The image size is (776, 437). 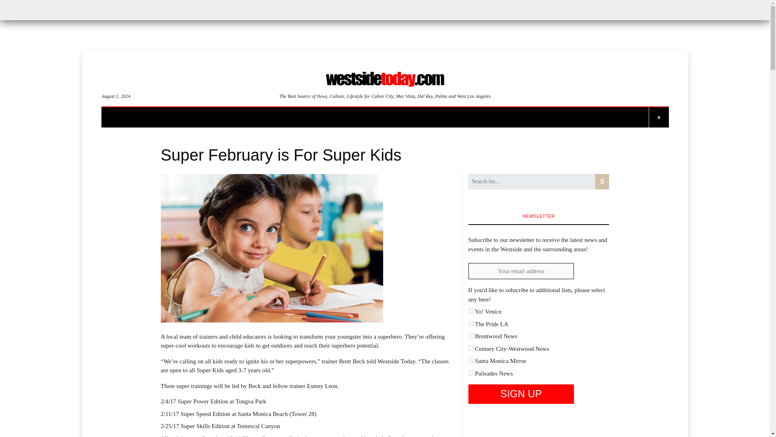 I want to click on d0b5733862, so click(x=470, y=360).